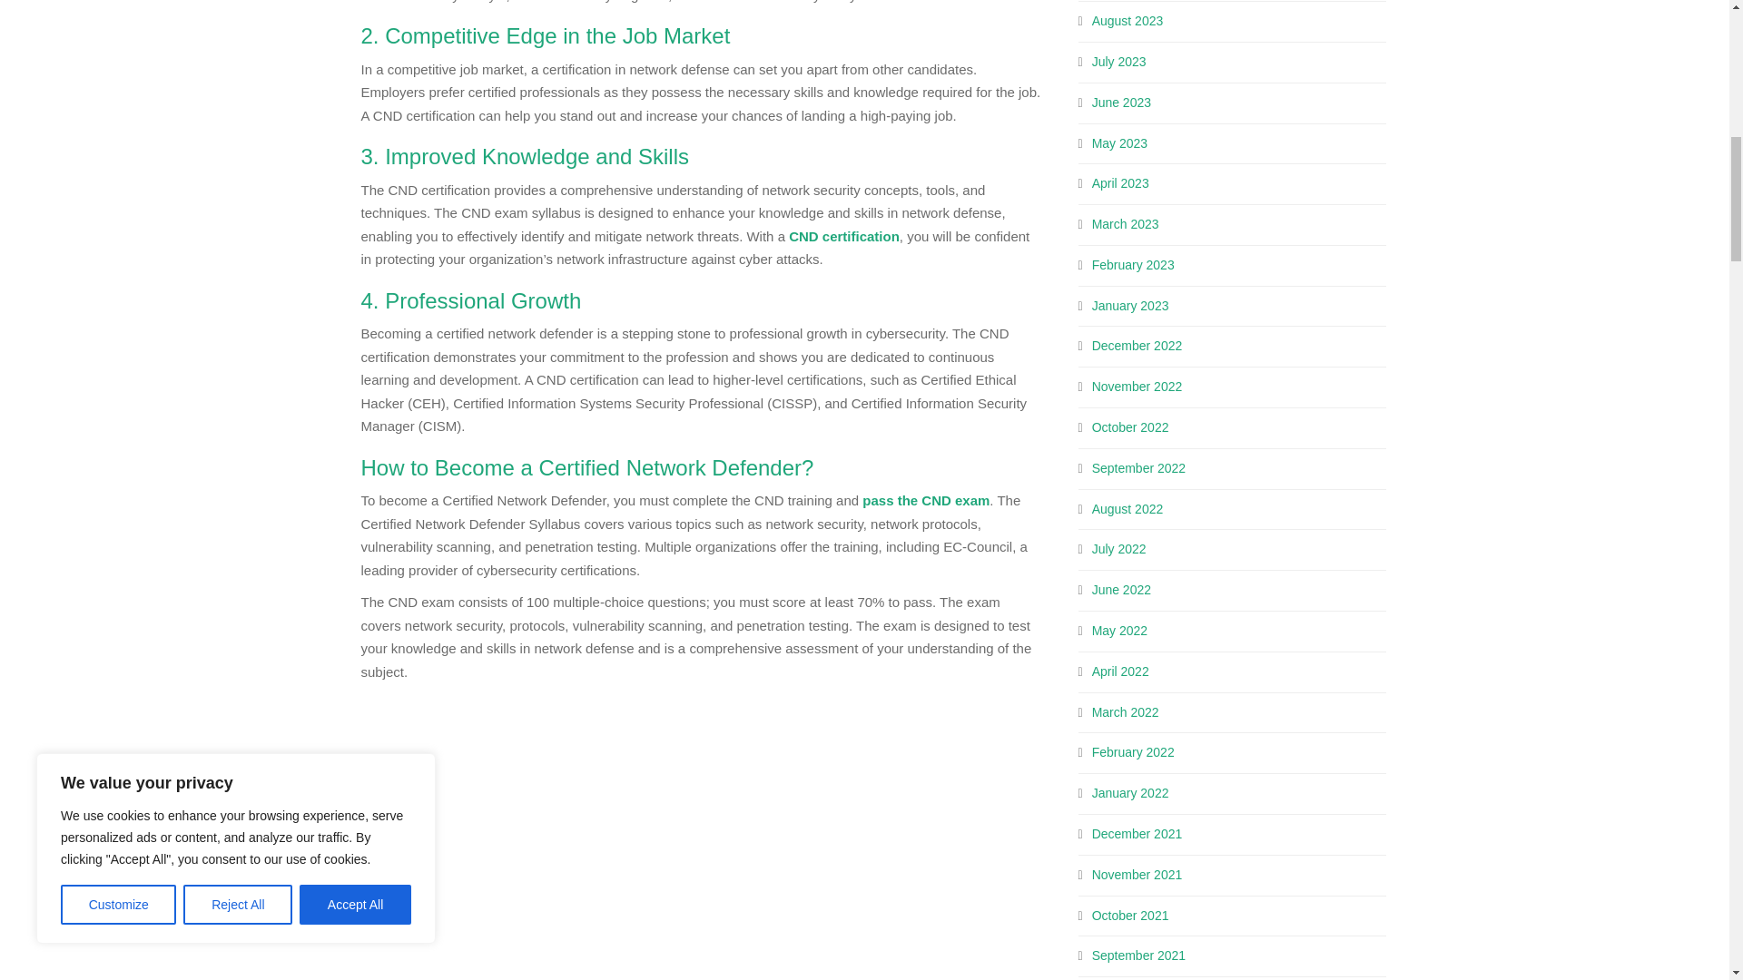  Describe the element at coordinates (926, 501) in the screenshot. I see `pass the CND exam` at that location.